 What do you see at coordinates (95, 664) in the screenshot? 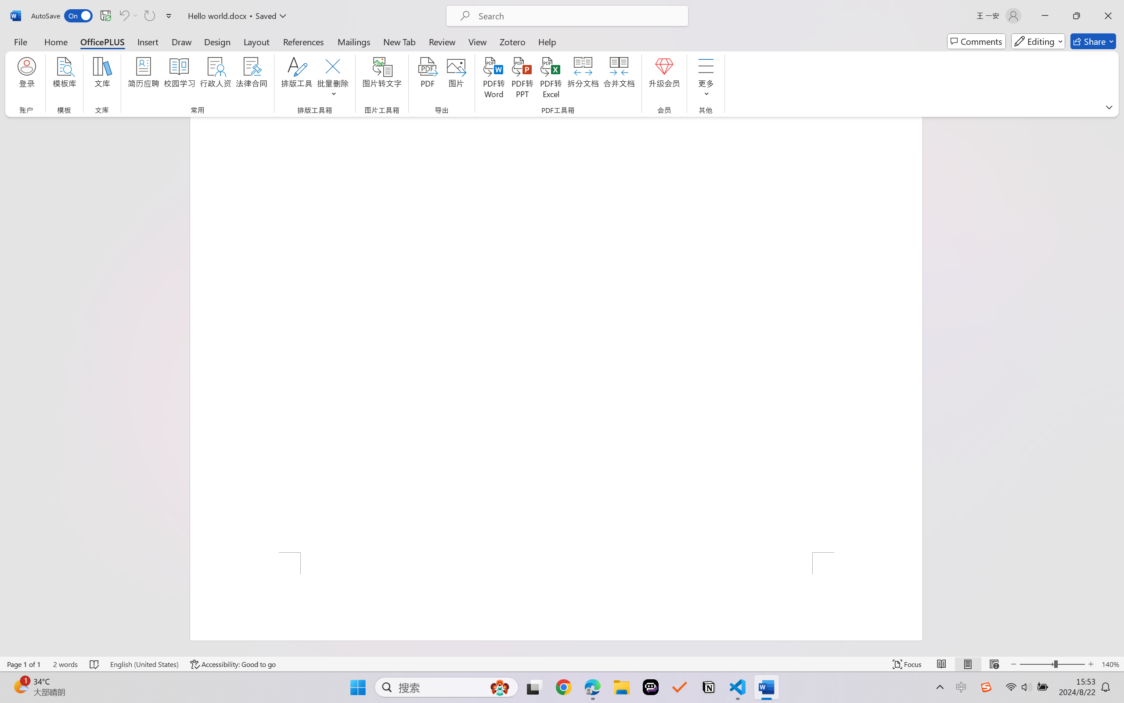
I see `Spelling and Grammar Check No Errors` at bounding box center [95, 664].